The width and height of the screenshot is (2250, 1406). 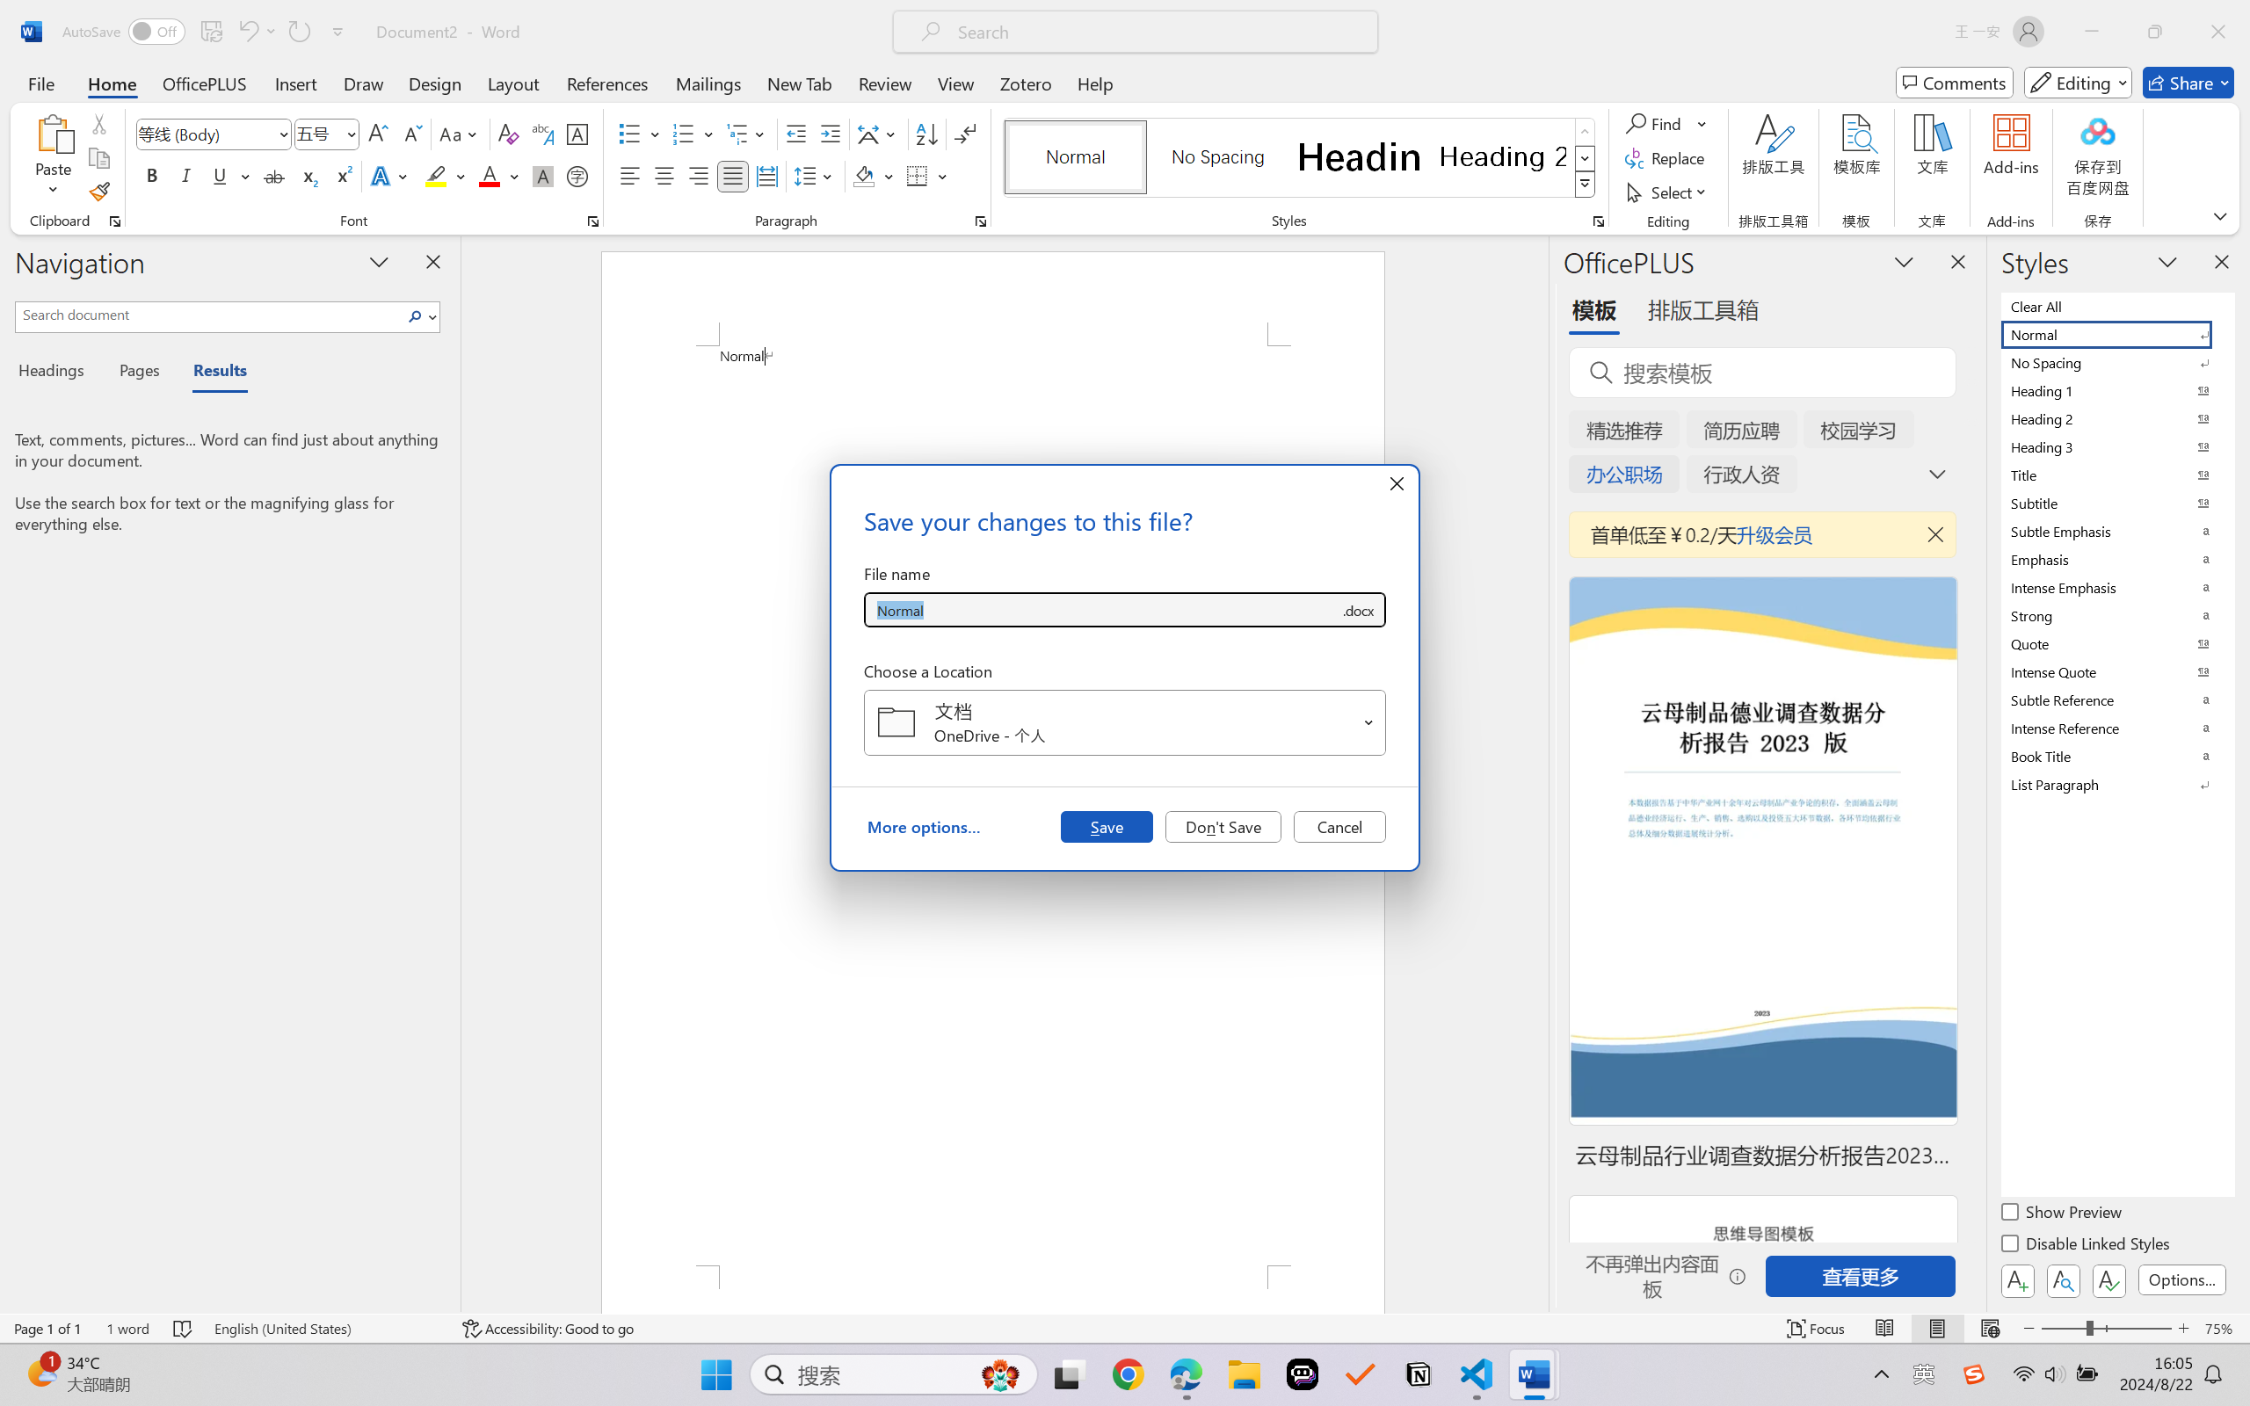 I want to click on Class: MsoCommandBar, so click(x=1125, y=1328).